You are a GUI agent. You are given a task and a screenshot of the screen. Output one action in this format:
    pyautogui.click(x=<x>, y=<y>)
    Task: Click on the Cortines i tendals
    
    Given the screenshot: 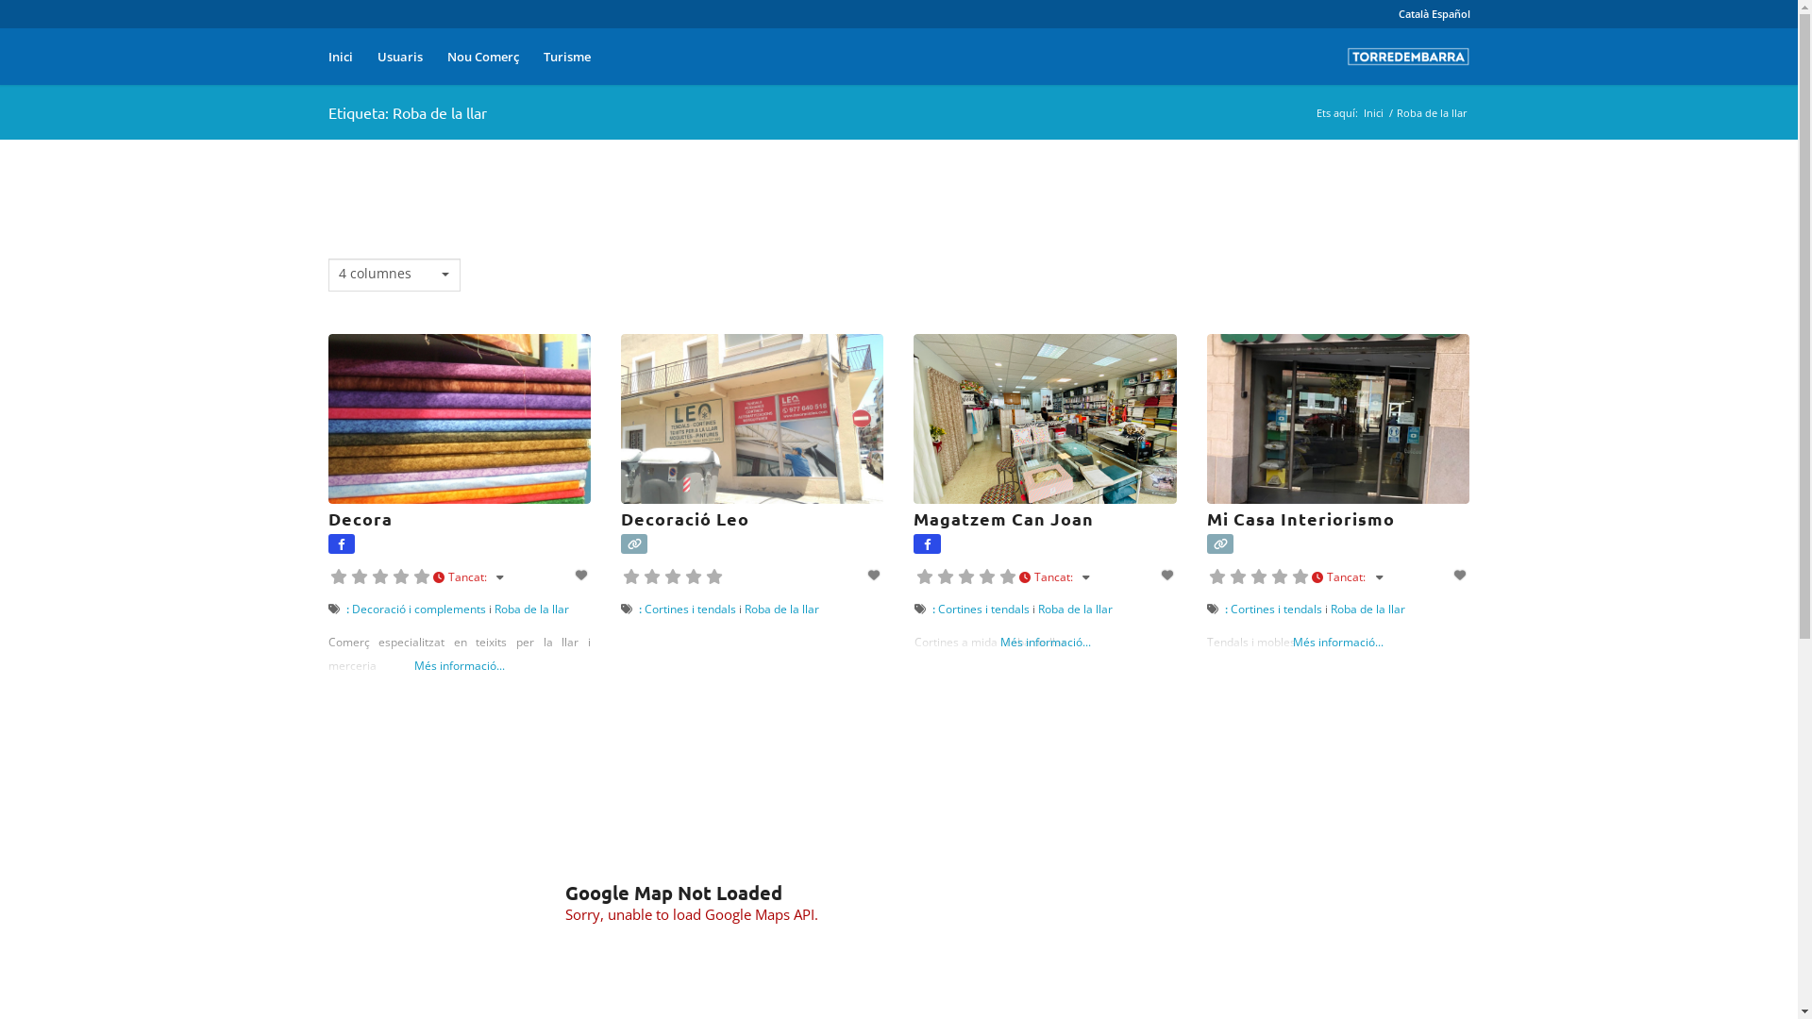 What is the action you would take?
    pyautogui.click(x=691, y=610)
    